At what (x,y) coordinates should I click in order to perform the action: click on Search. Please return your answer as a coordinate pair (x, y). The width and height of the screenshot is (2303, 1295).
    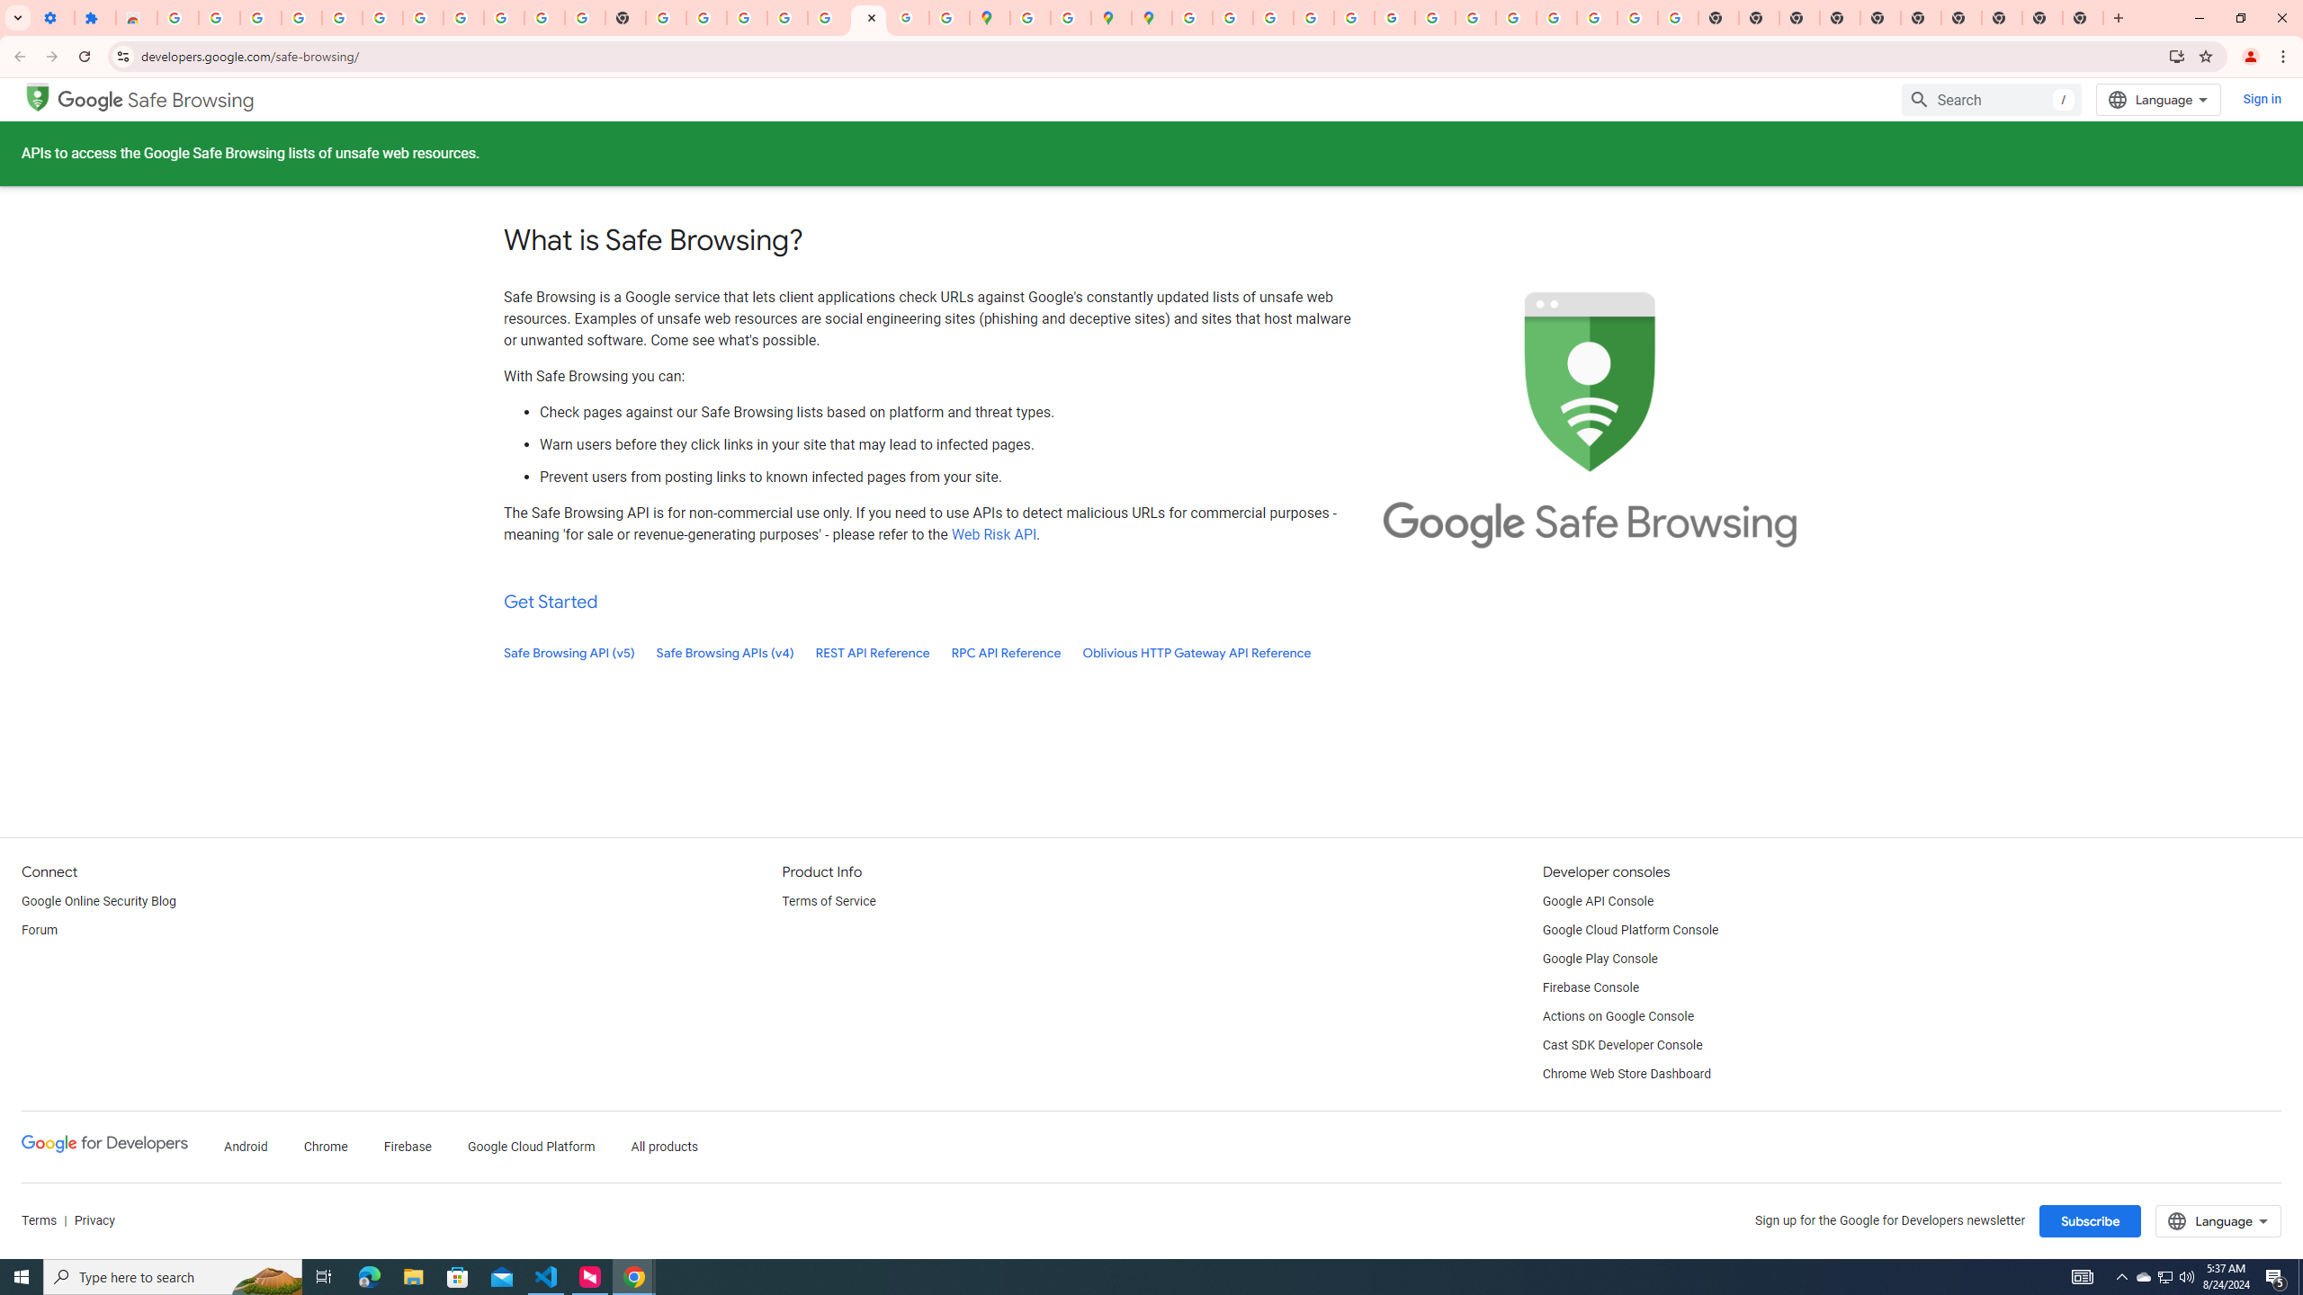
    Looking at the image, I should click on (1991, 100).